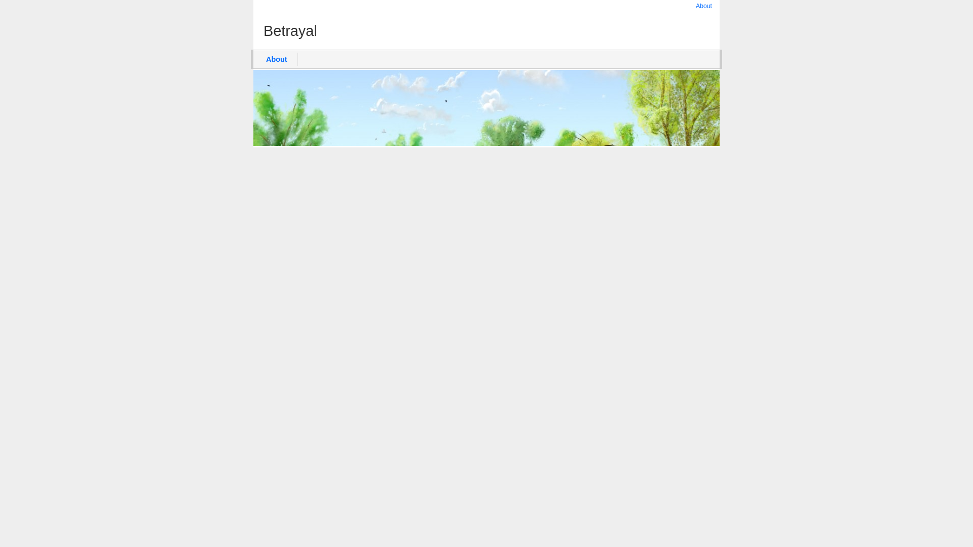 The width and height of the screenshot is (973, 547). Describe the element at coordinates (703, 6) in the screenshot. I see `About` at that location.